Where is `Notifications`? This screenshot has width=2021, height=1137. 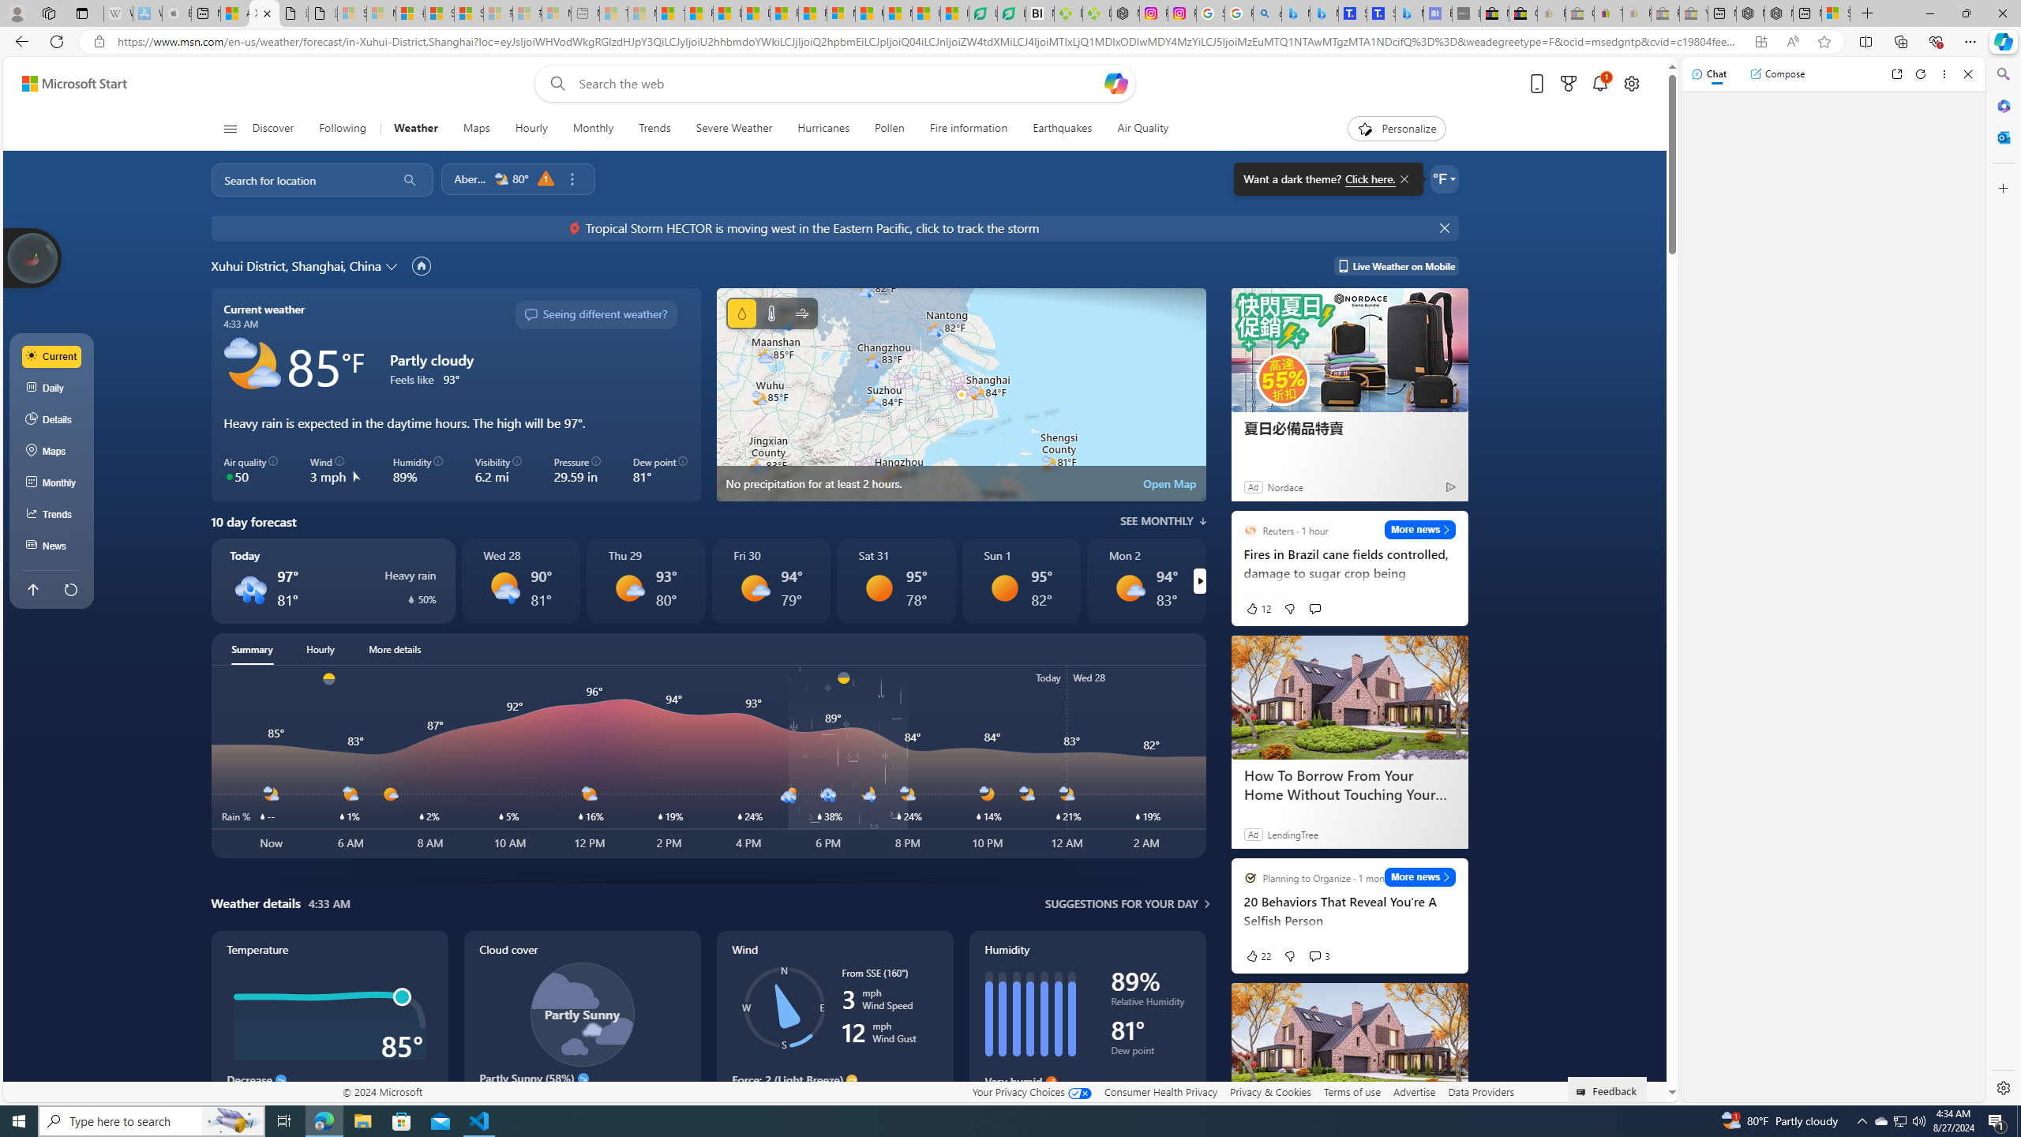 Notifications is located at coordinates (1601, 84).